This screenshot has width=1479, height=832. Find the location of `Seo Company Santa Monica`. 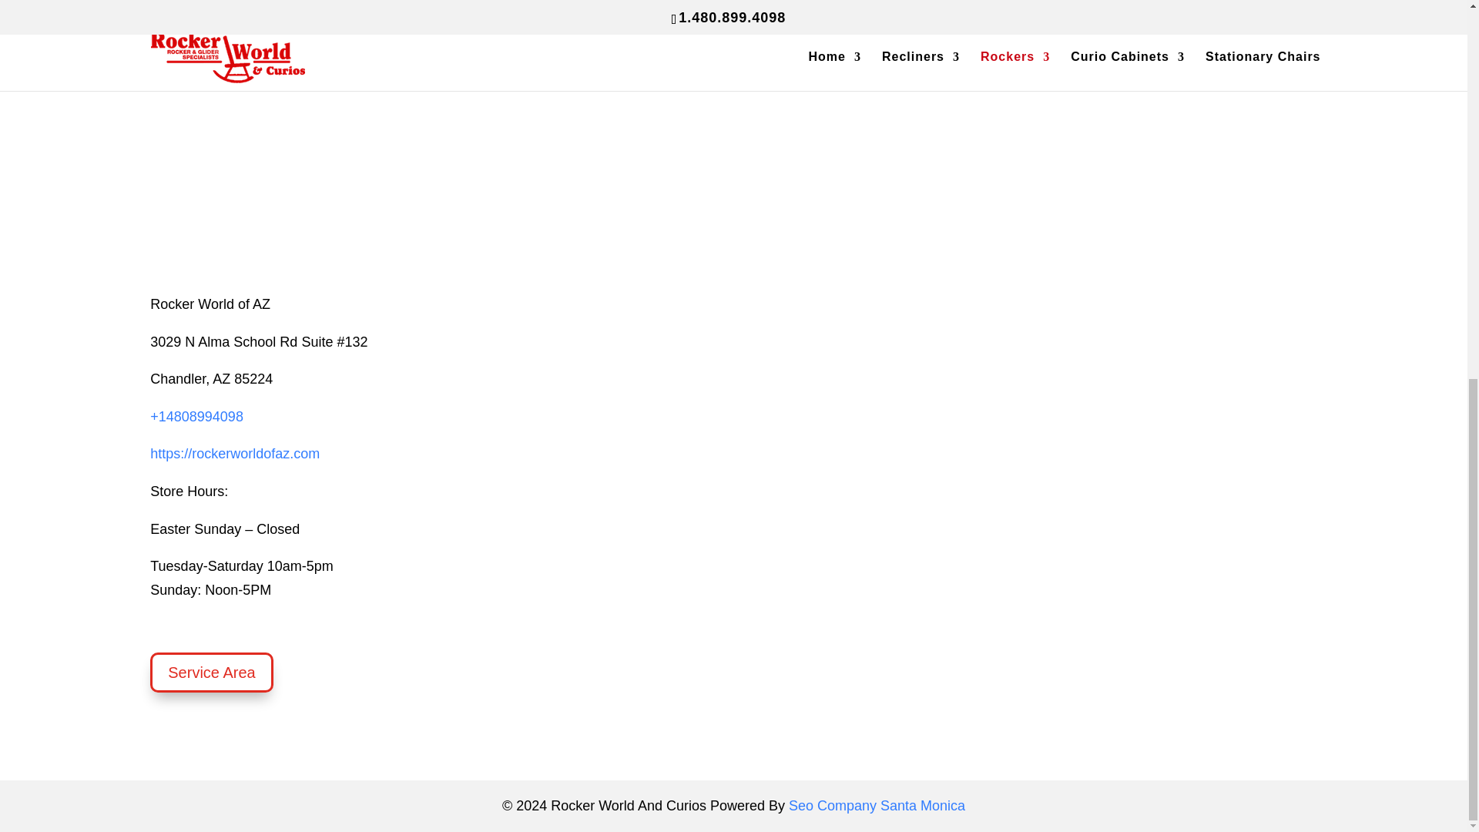

Seo Company Santa Monica is located at coordinates (877, 806).